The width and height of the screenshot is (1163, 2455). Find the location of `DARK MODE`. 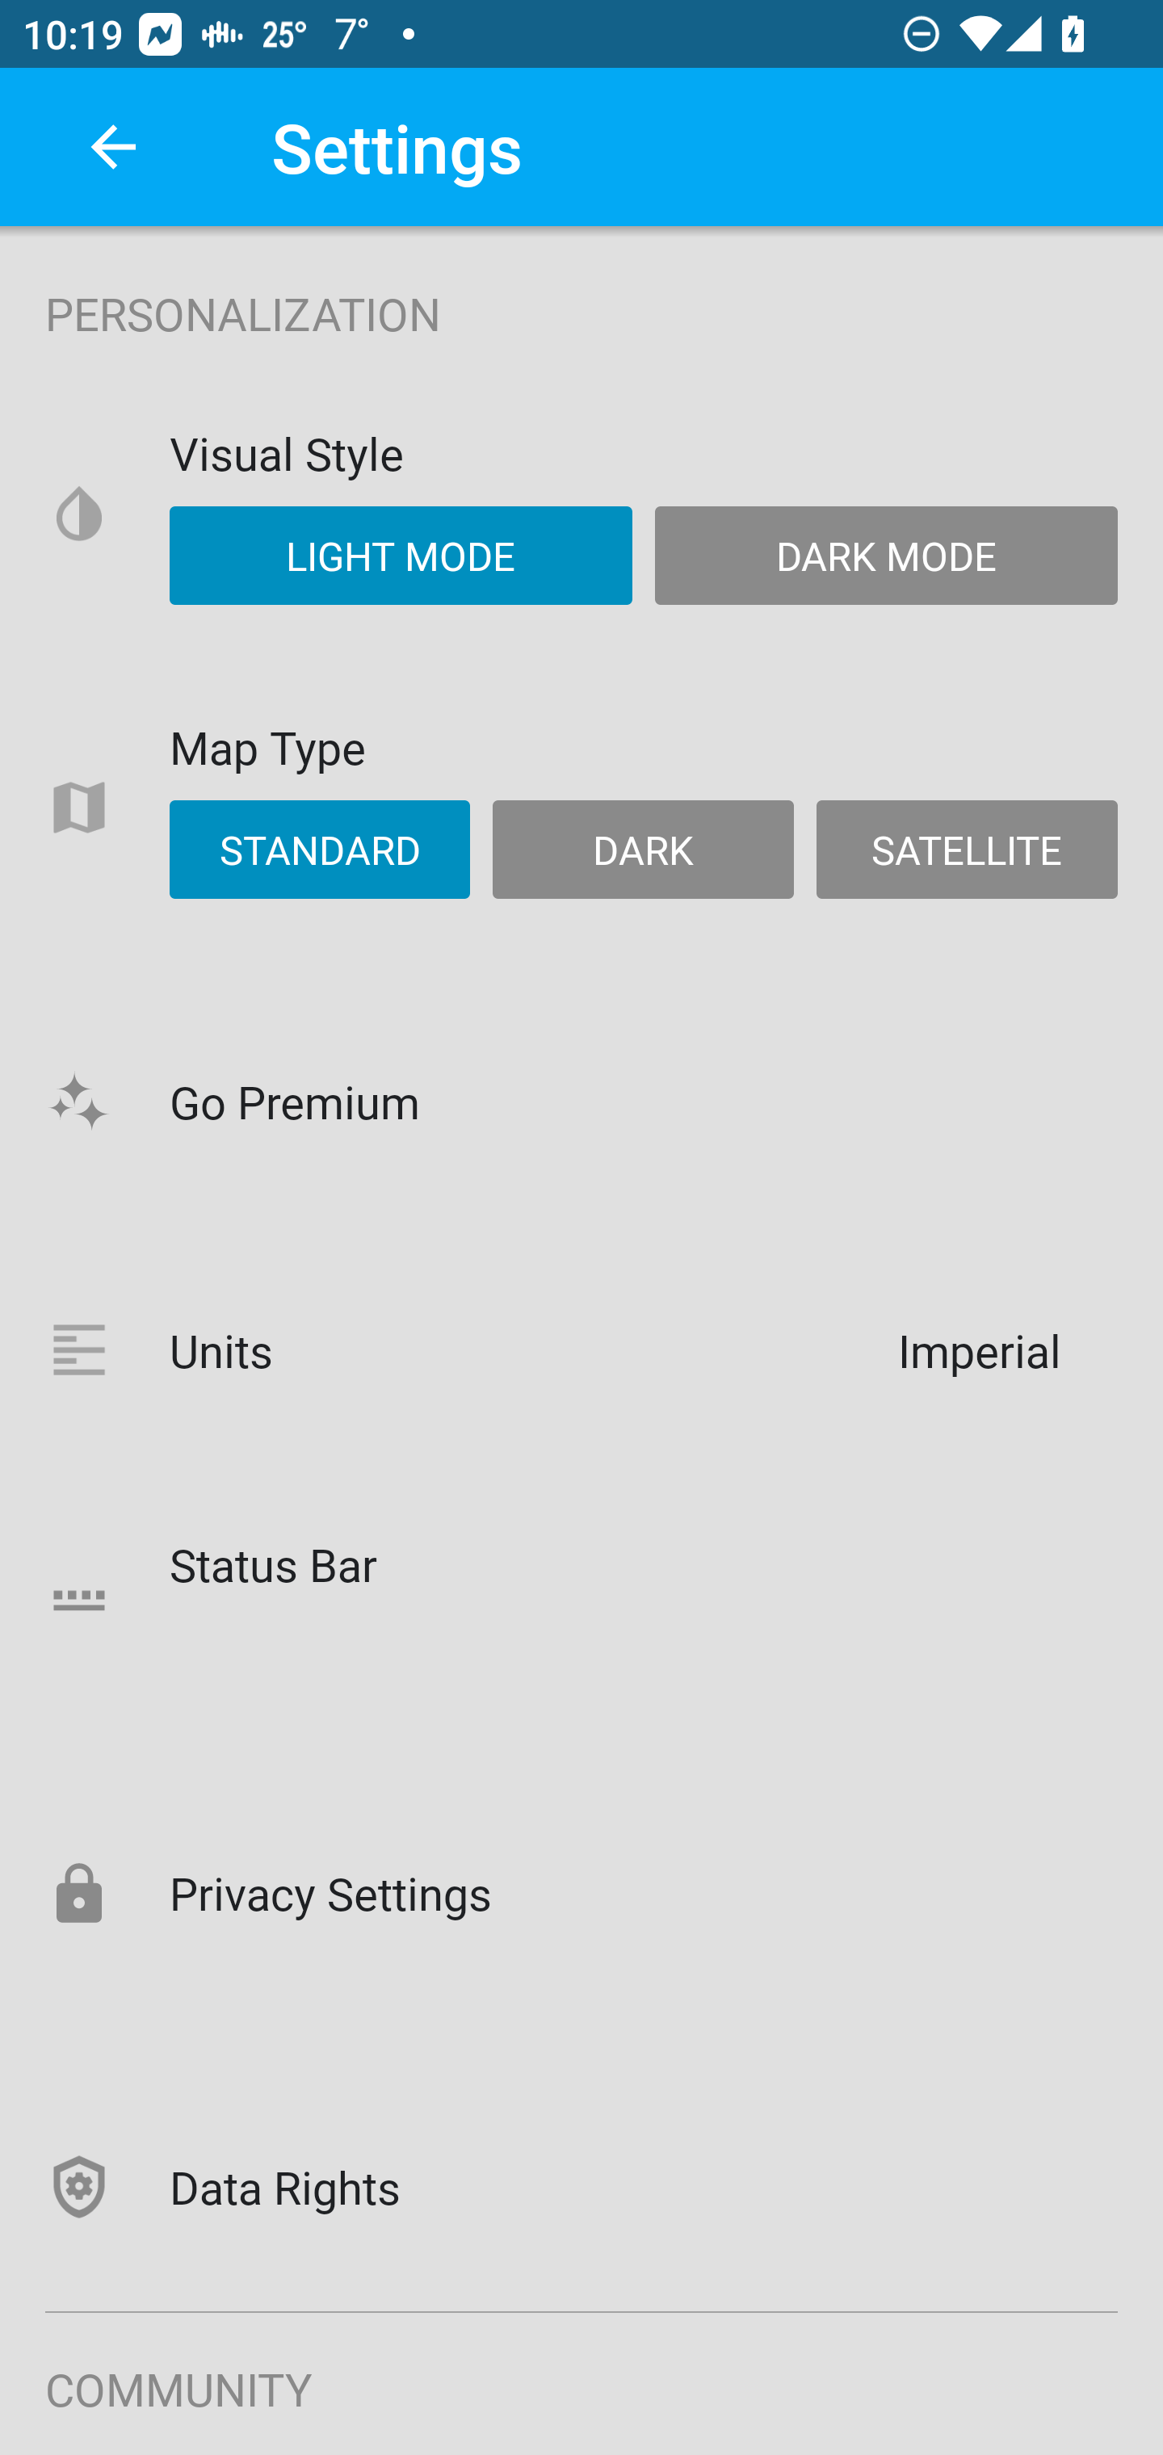

DARK MODE is located at coordinates (885, 554).